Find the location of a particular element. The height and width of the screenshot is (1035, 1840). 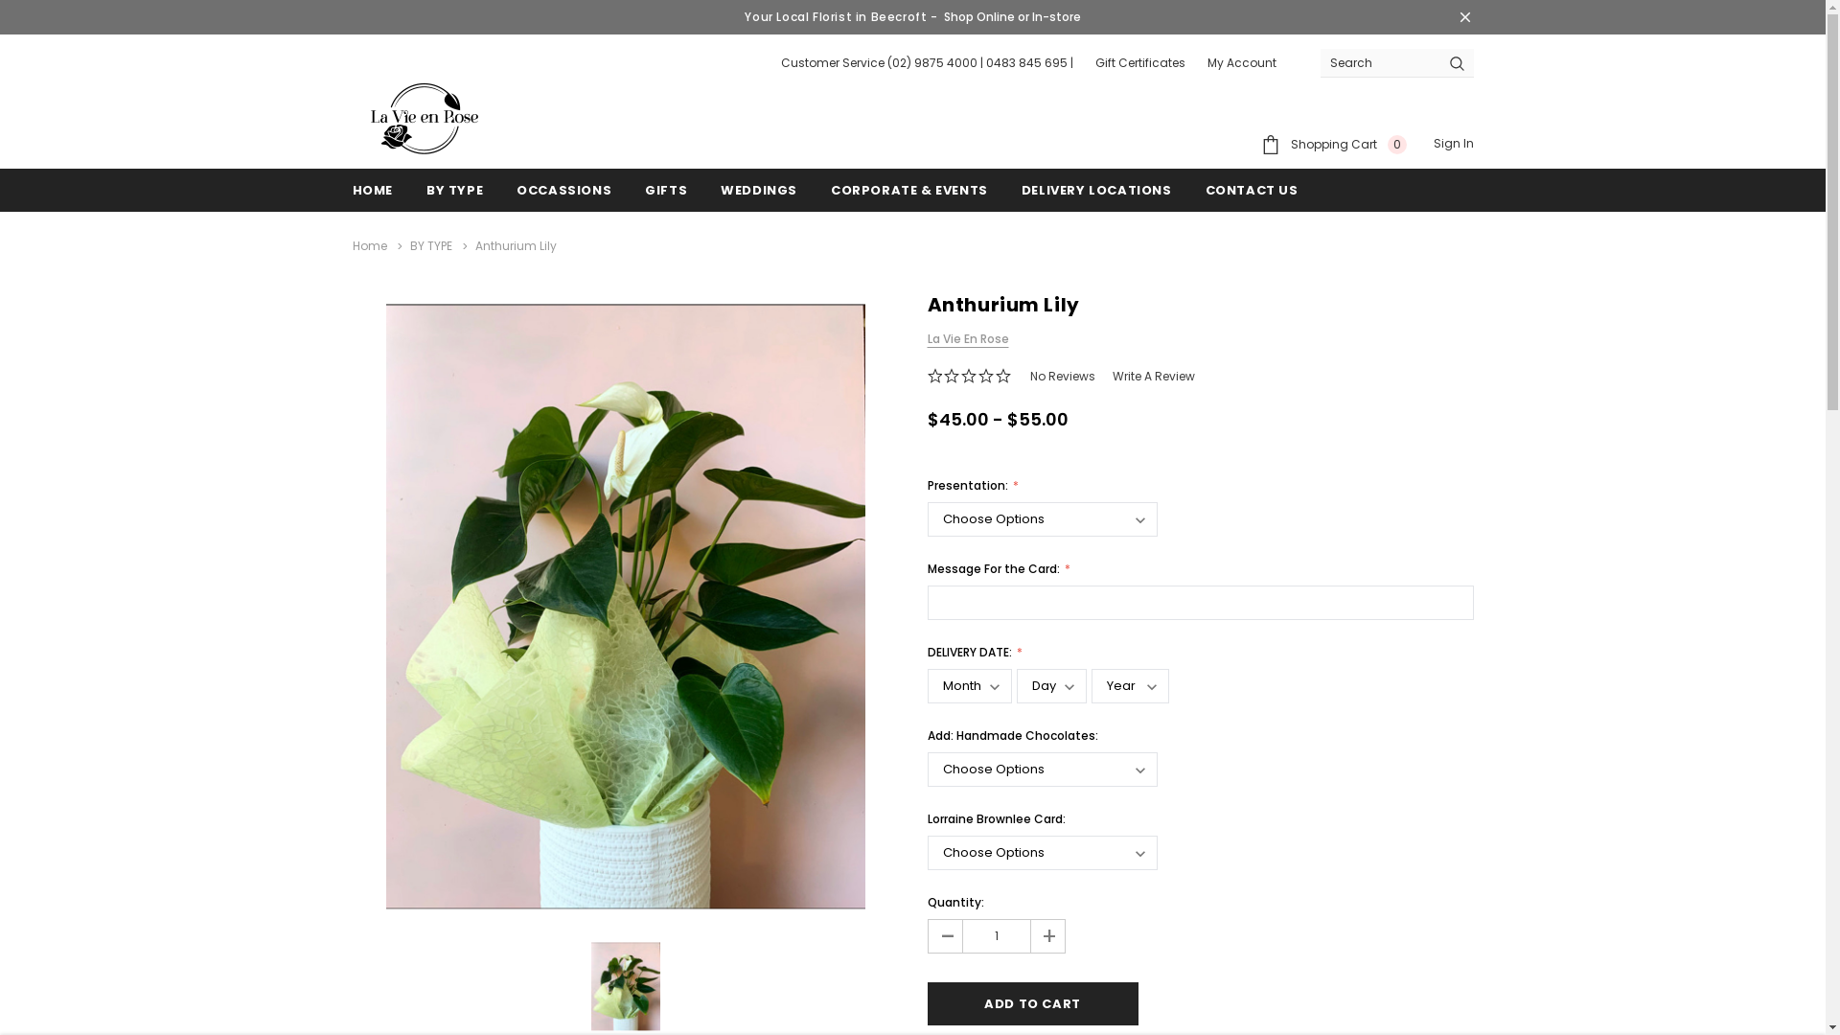

Anthurium Lily is located at coordinates (516, 245).